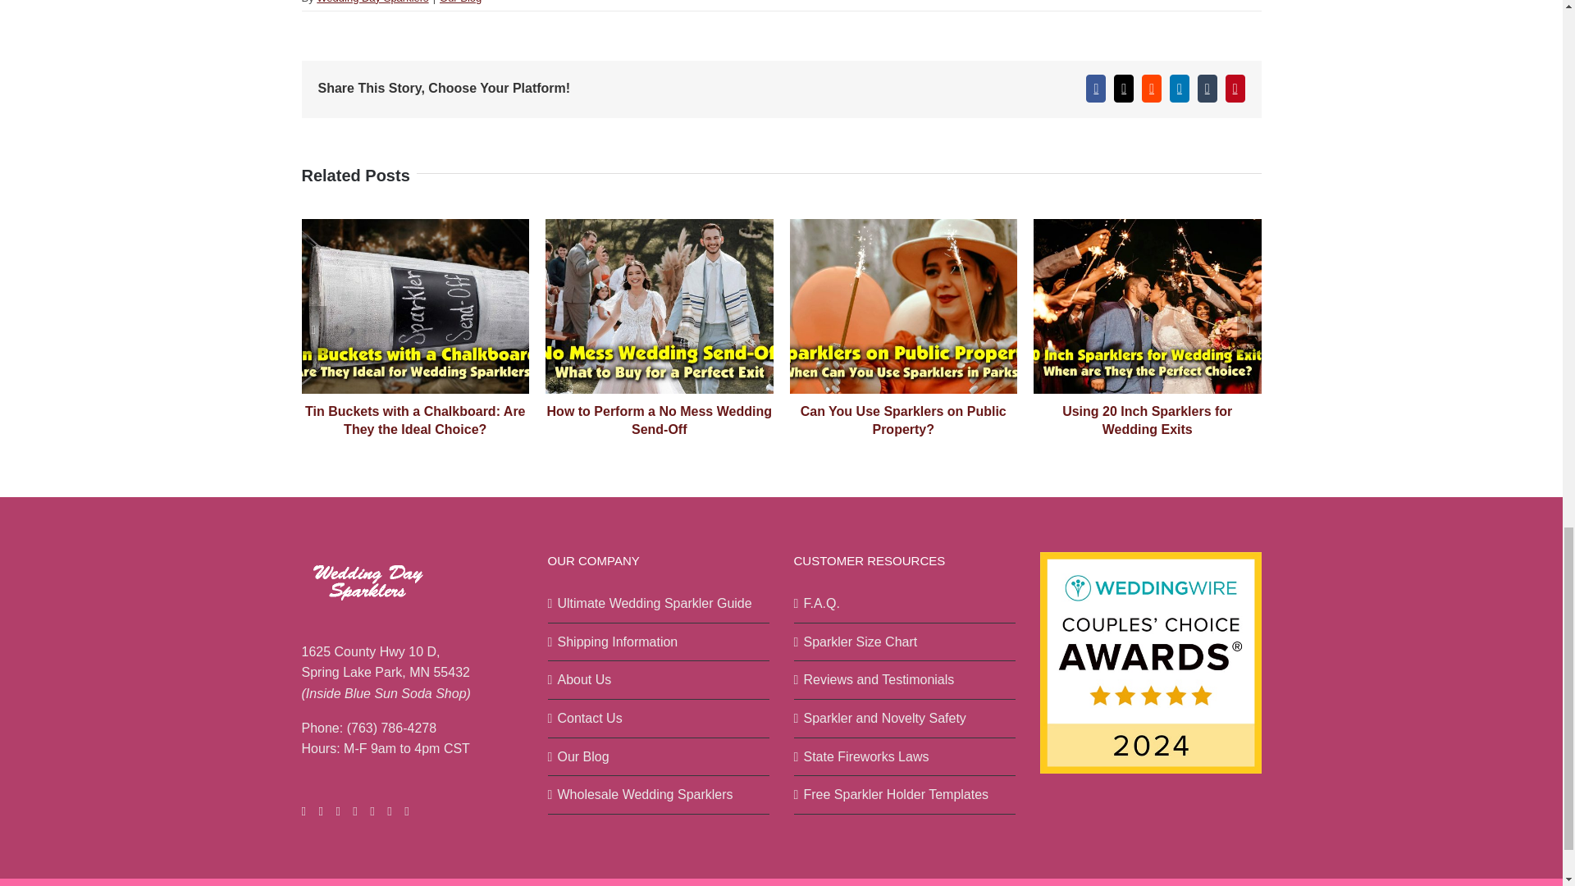 The image size is (1575, 886). I want to click on Our Blog, so click(460, 2).